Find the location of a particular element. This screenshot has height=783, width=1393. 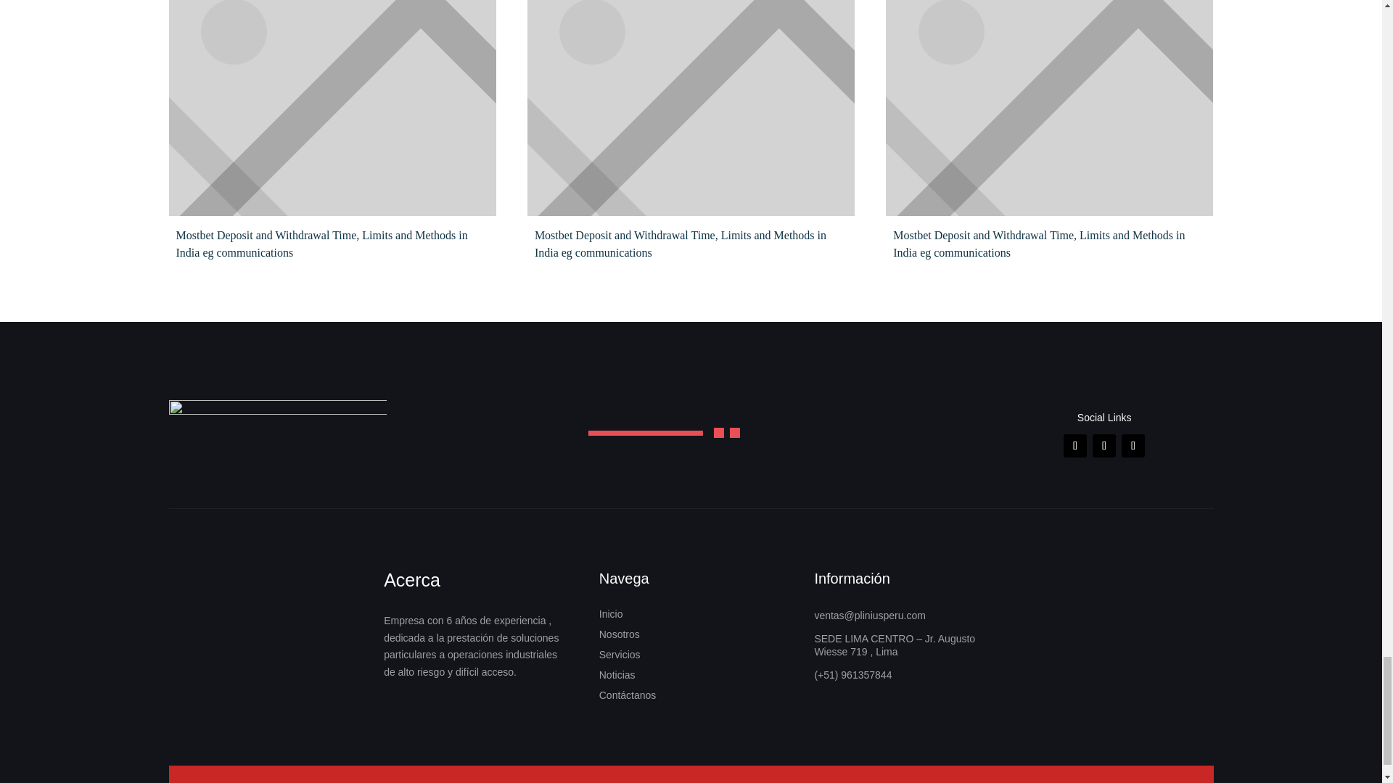

Follow on Instagram is located at coordinates (1104, 445).